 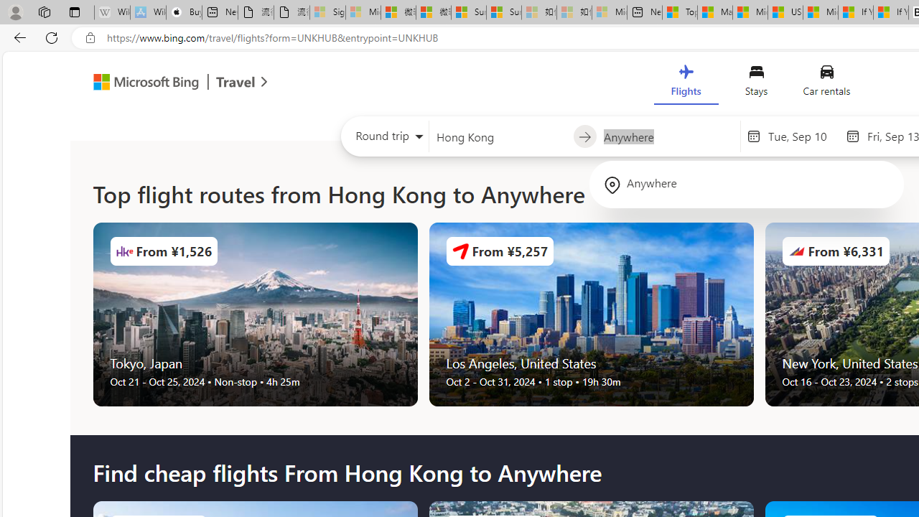 What do you see at coordinates (668, 136) in the screenshot?
I see `Class: autosuggest-container full-height no-y-padding` at bounding box center [668, 136].